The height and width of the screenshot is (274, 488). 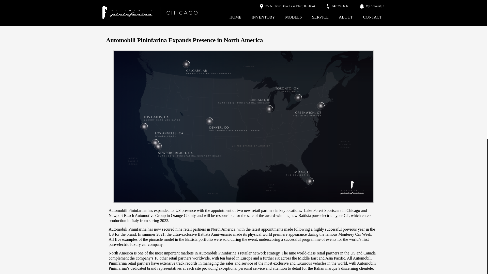 I want to click on Phone, so click(x=338, y=6).